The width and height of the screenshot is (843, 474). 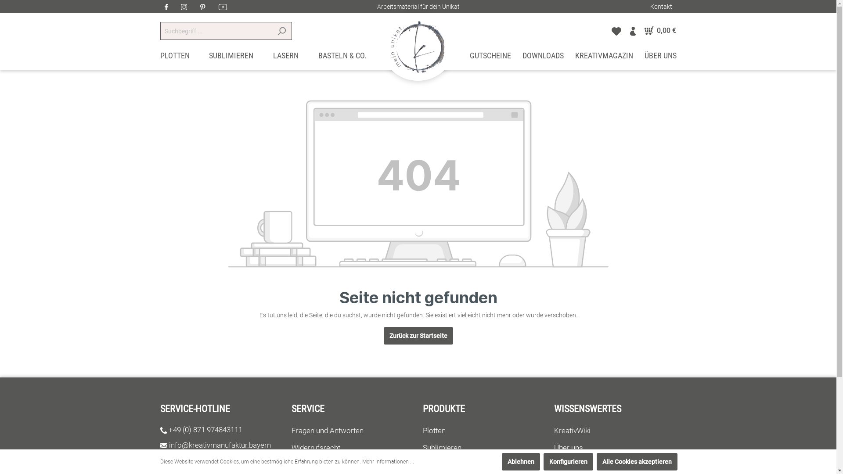 What do you see at coordinates (543, 58) in the screenshot?
I see `DOWNLOADS` at bounding box center [543, 58].